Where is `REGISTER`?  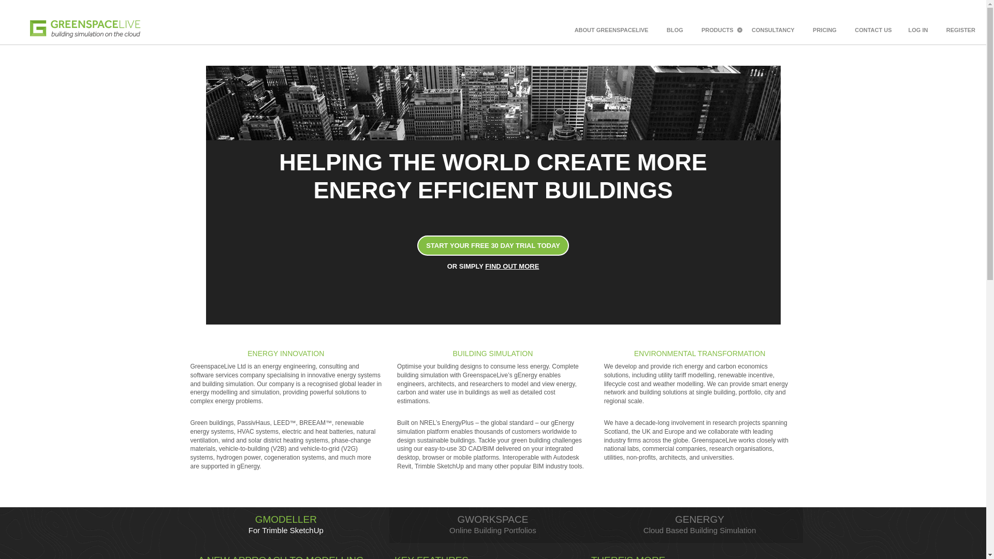
REGISTER is located at coordinates (700, 525).